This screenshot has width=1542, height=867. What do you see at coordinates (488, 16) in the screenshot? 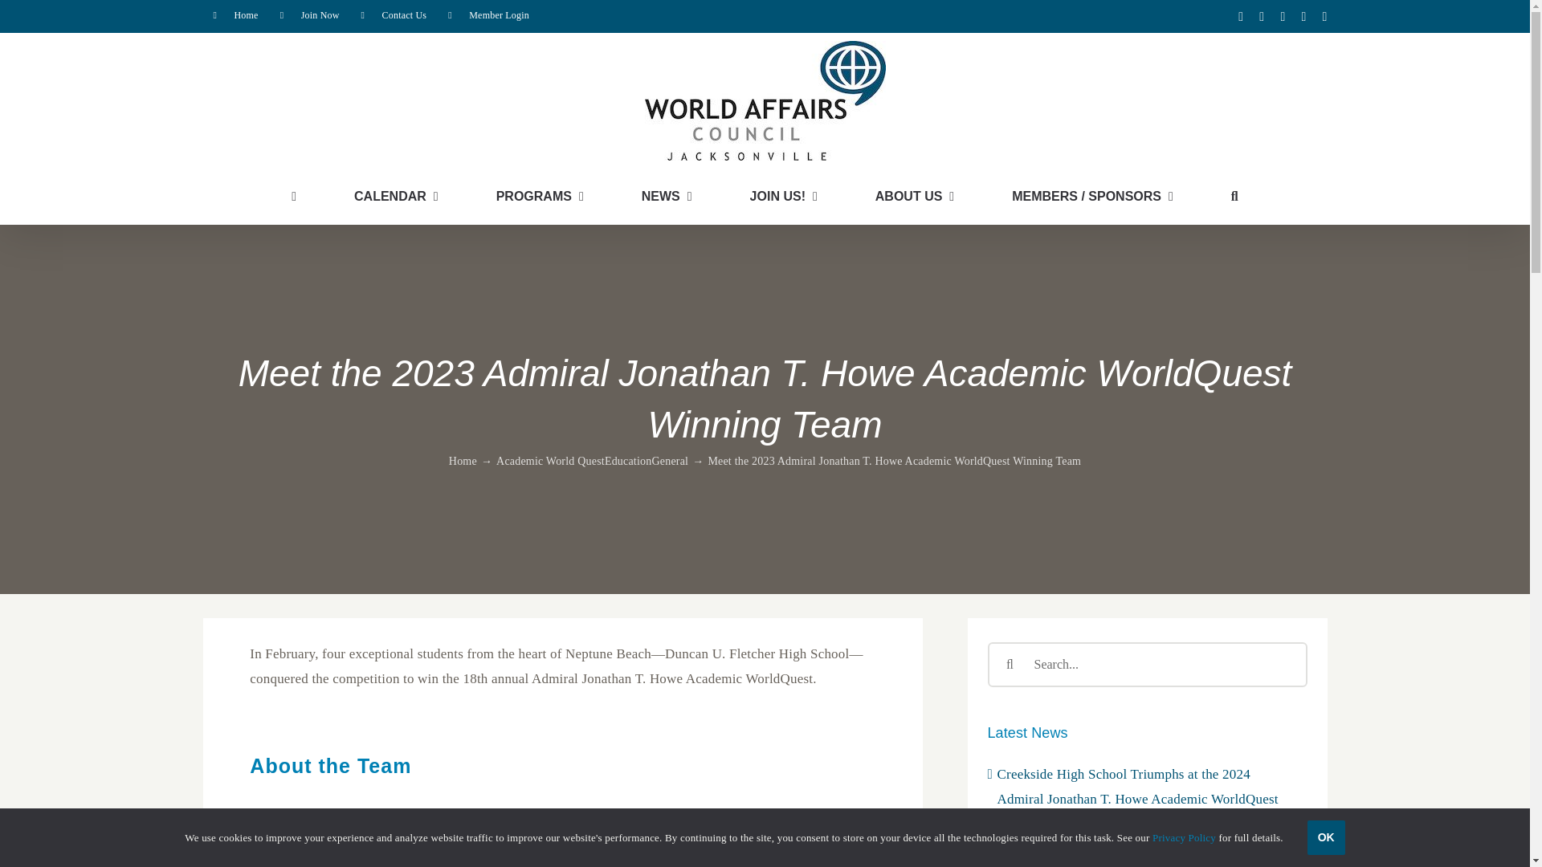
I see `Member Login` at bounding box center [488, 16].